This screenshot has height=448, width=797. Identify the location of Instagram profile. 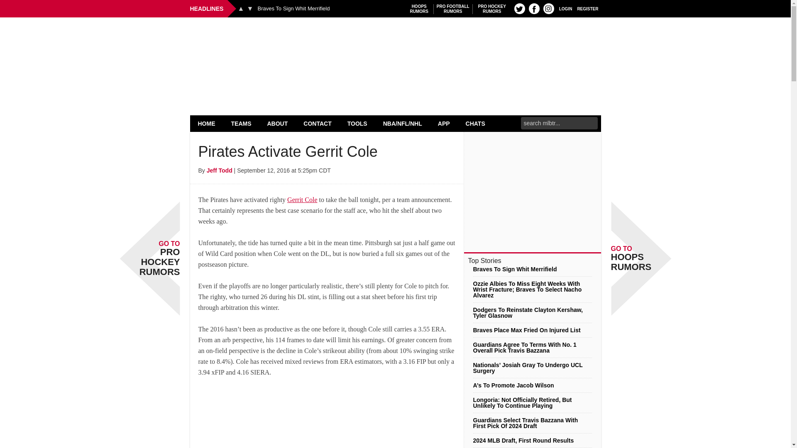
(549, 8).